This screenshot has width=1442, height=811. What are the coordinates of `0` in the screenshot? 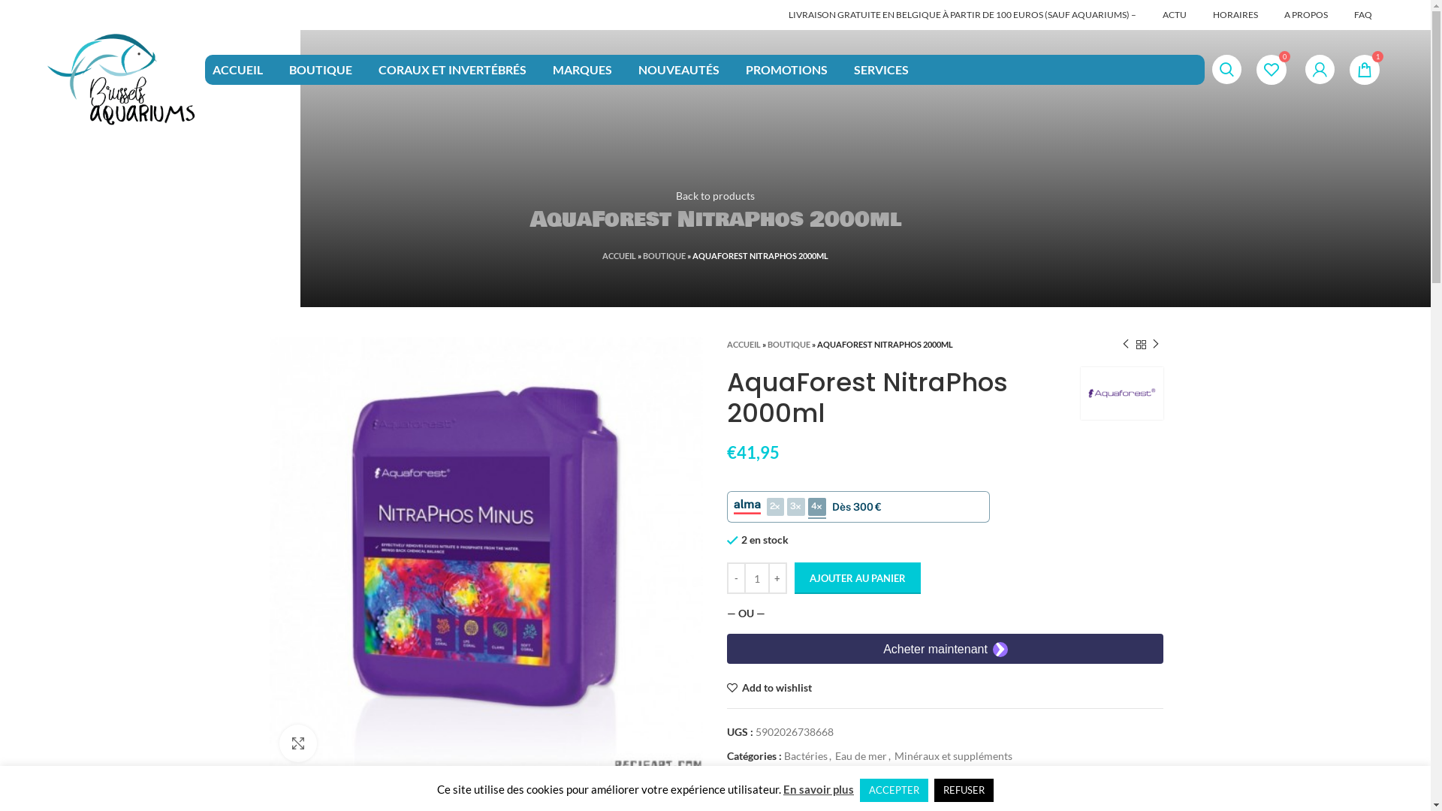 It's located at (1272, 69).